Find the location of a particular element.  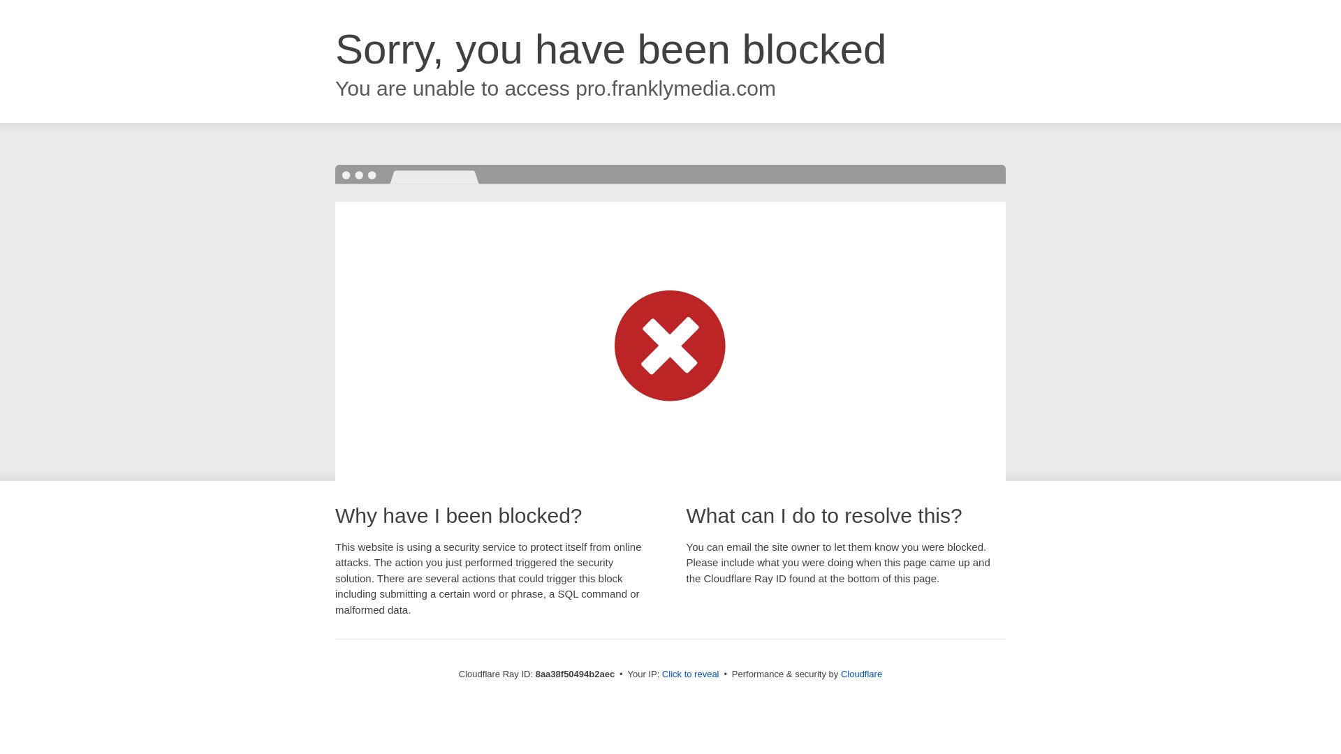

Cloudflare is located at coordinates (861, 674).